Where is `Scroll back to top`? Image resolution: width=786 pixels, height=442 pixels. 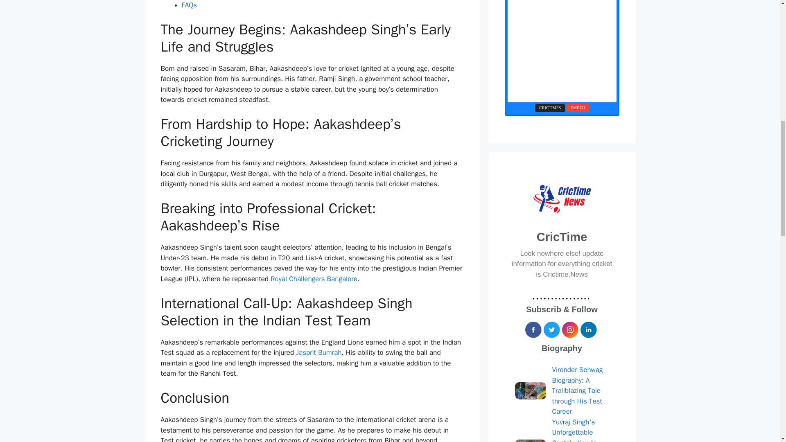
Scroll back to top is located at coordinates (759, 388).